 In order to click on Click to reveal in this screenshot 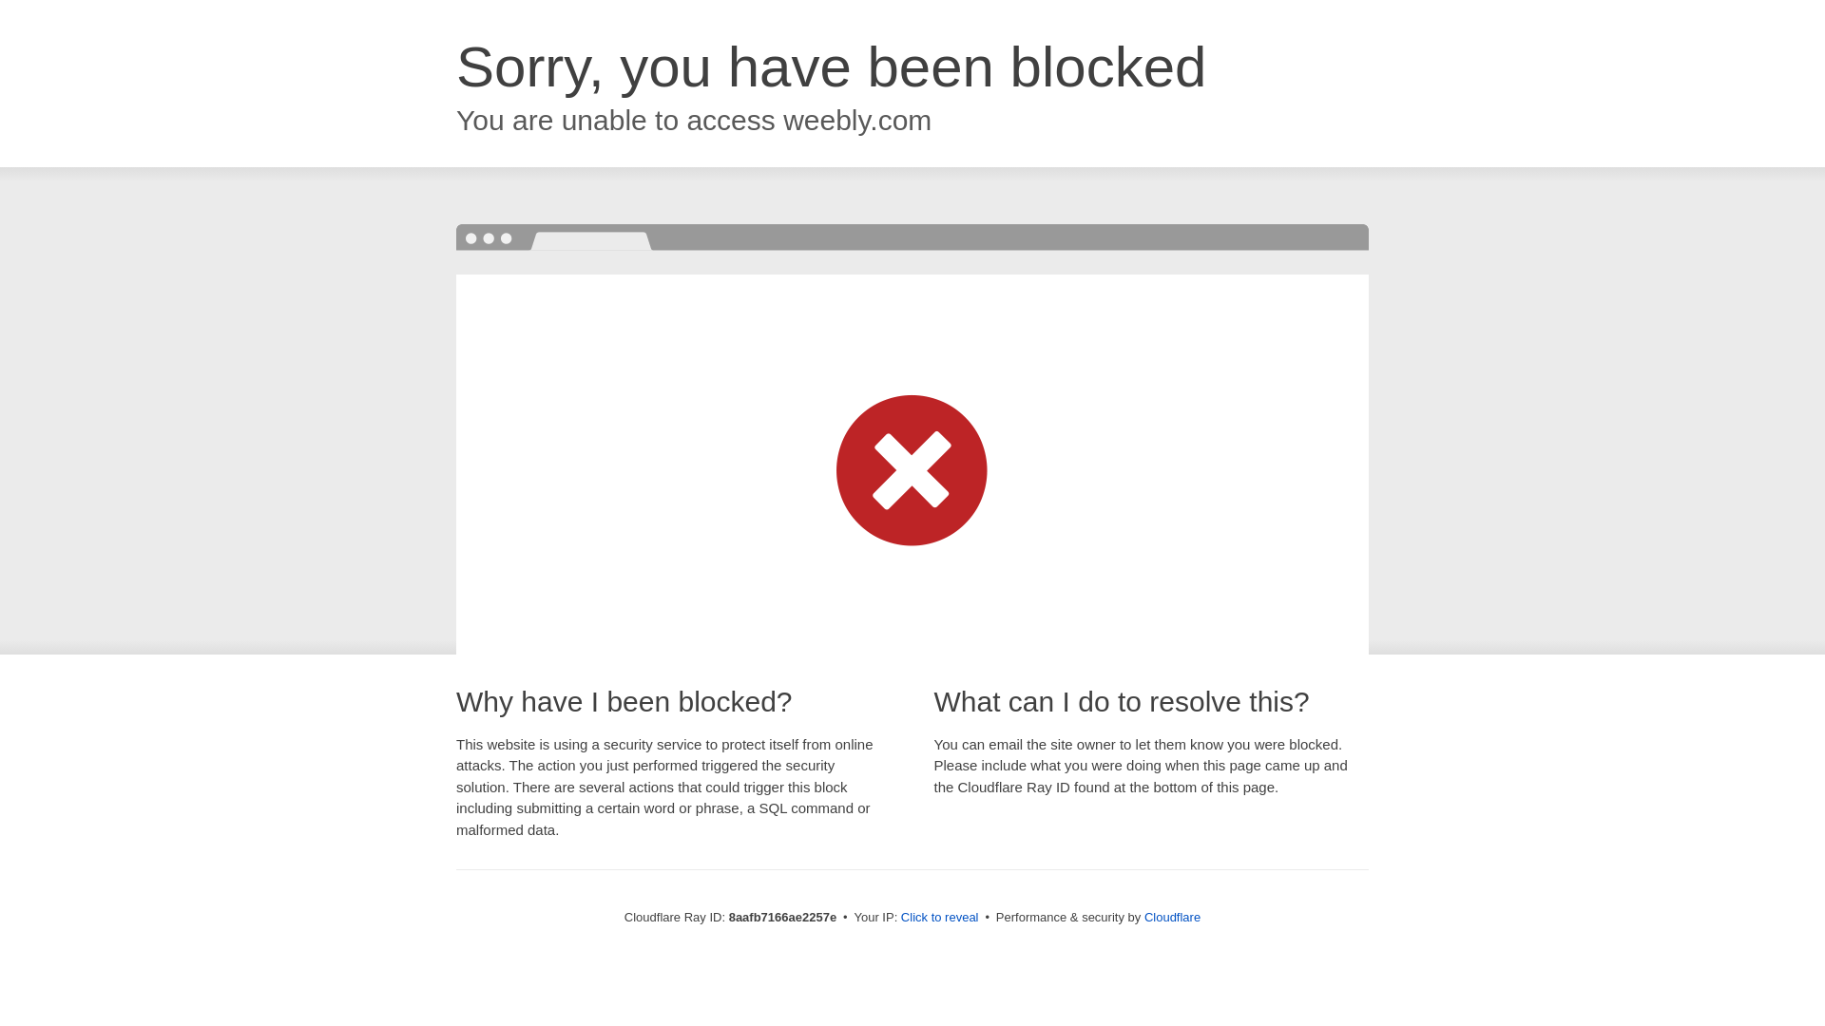, I will do `click(939, 918)`.